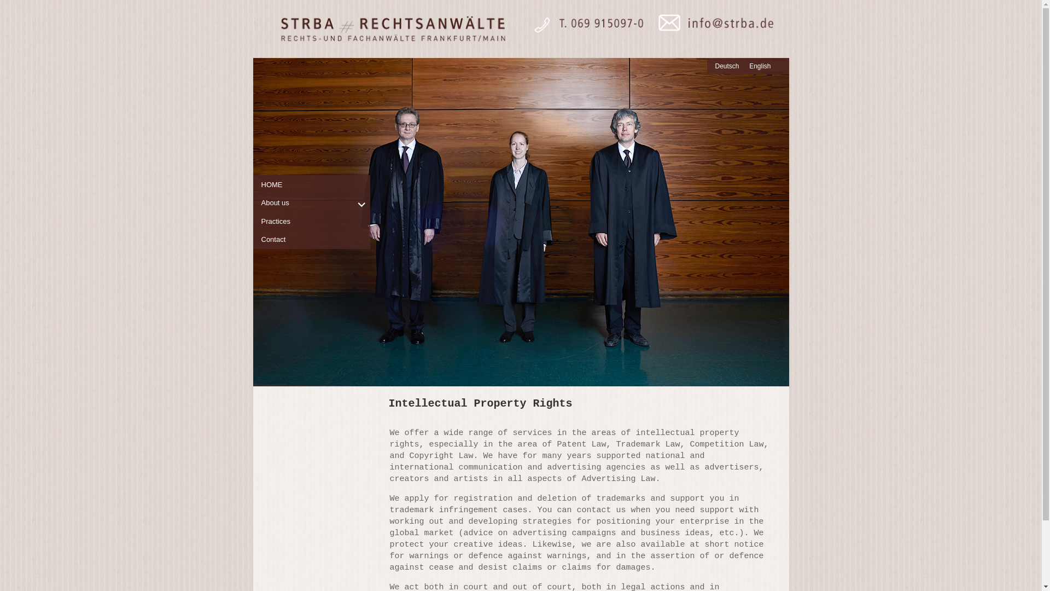 Image resolution: width=1050 pixels, height=591 pixels. What do you see at coordinates (316, 184) in the screenshot?
I see `HOME` at bounding box center [316, 184].